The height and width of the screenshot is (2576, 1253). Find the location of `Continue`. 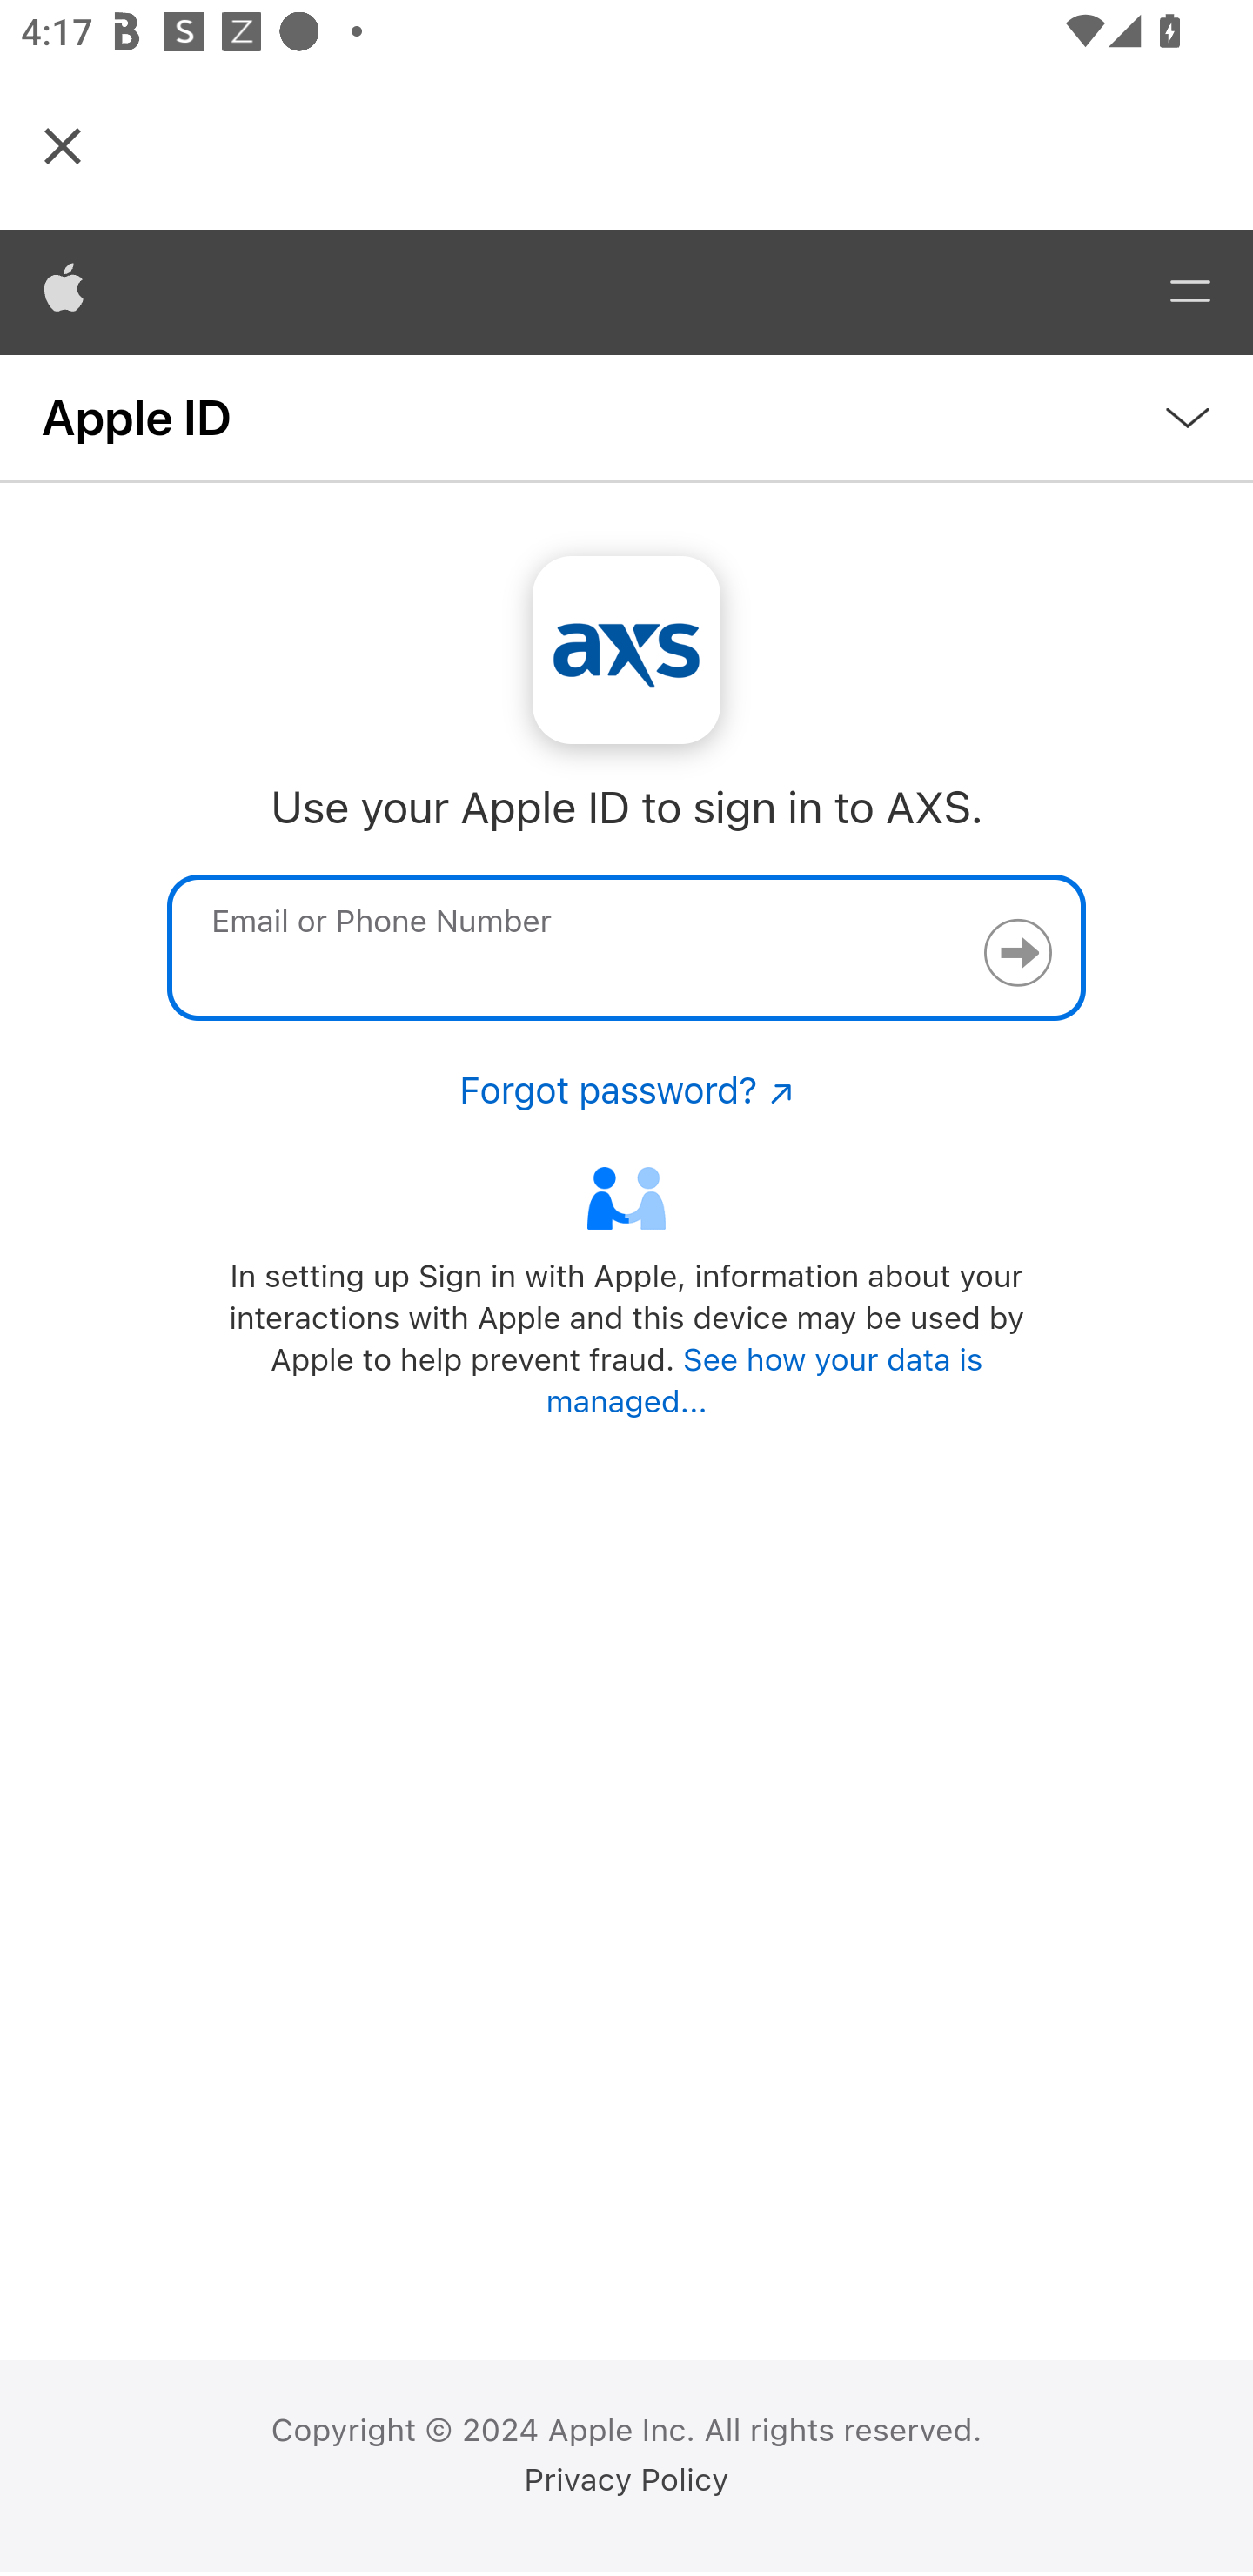

Continue is located at coordinates (1016, 952).